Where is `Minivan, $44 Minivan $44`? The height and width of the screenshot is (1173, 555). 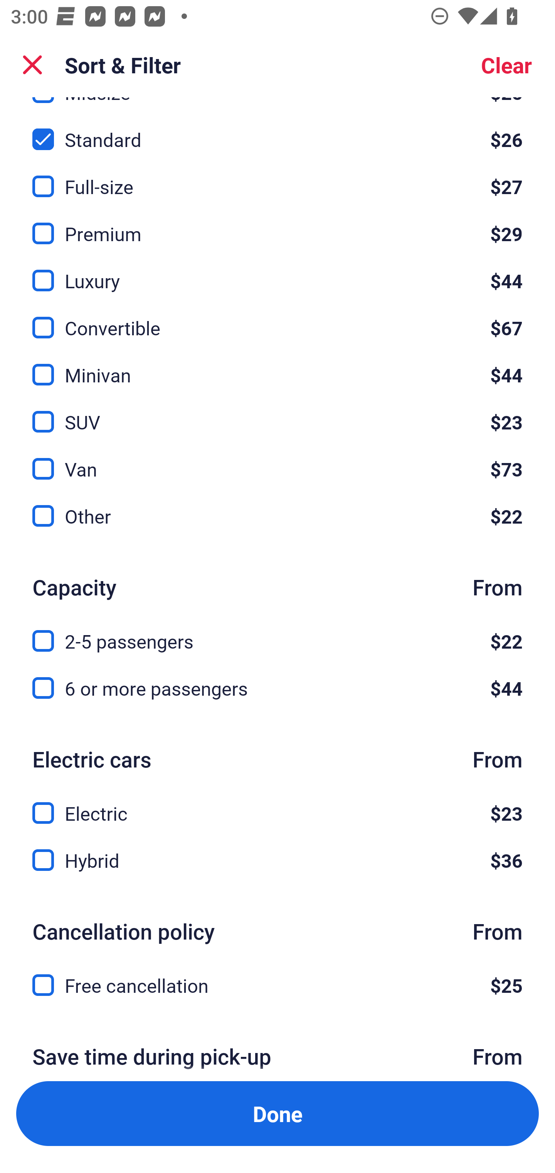
Minivan, $44 Minivan $44 is located at coordinates (277, 366).